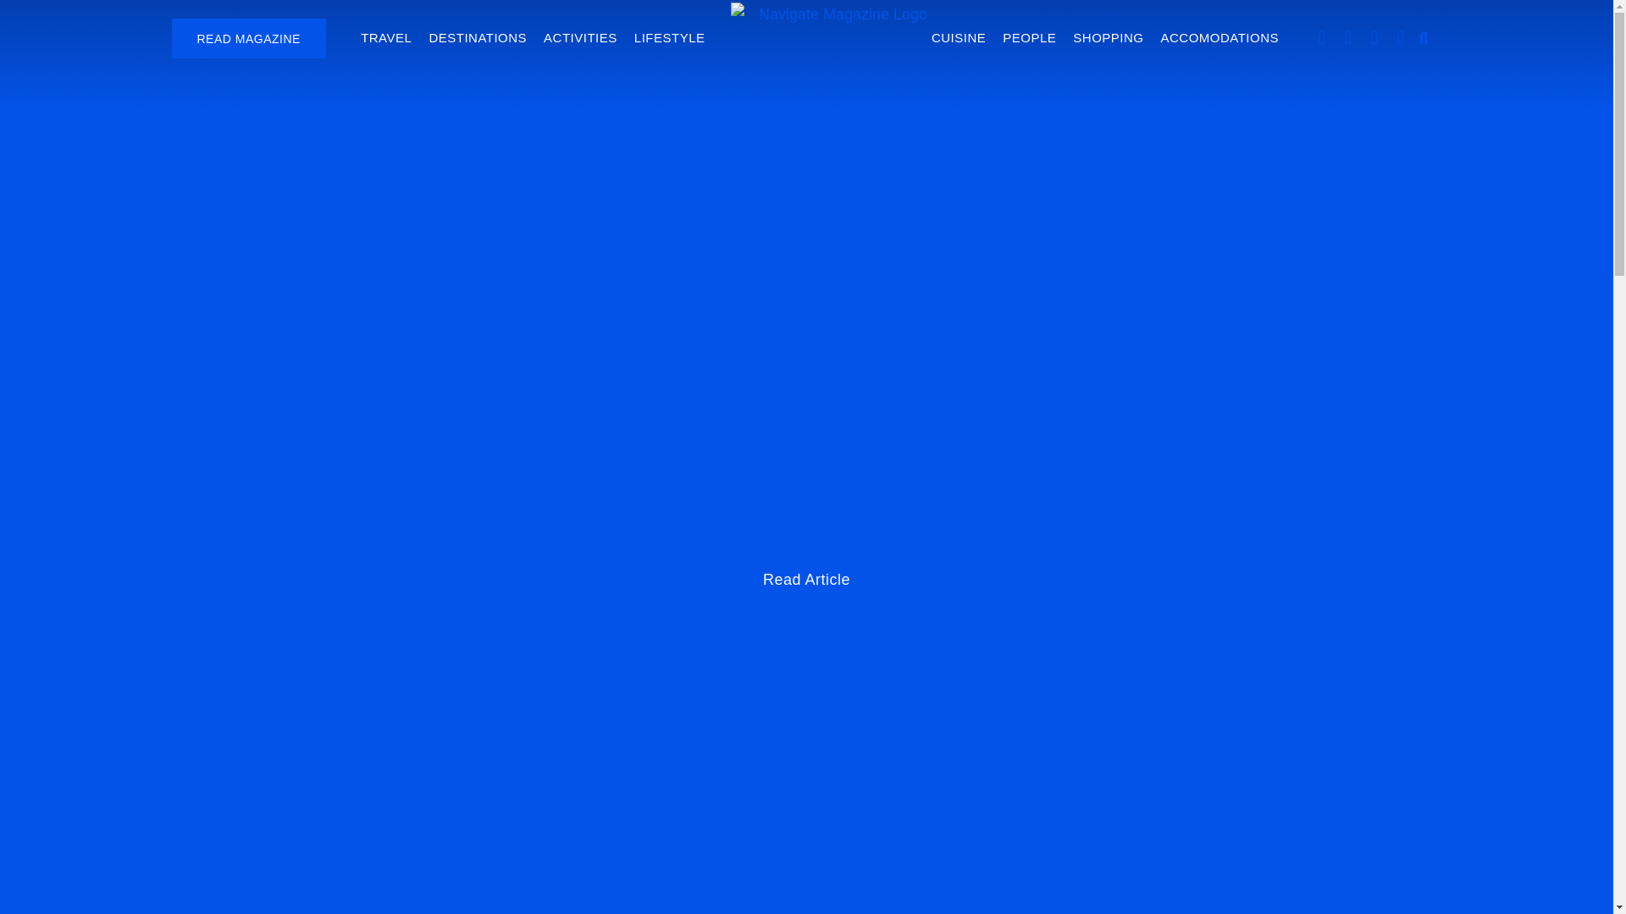 This screenshot has width=1626, height=914. I want to click on ACTIVITIES, so click(580, 37).